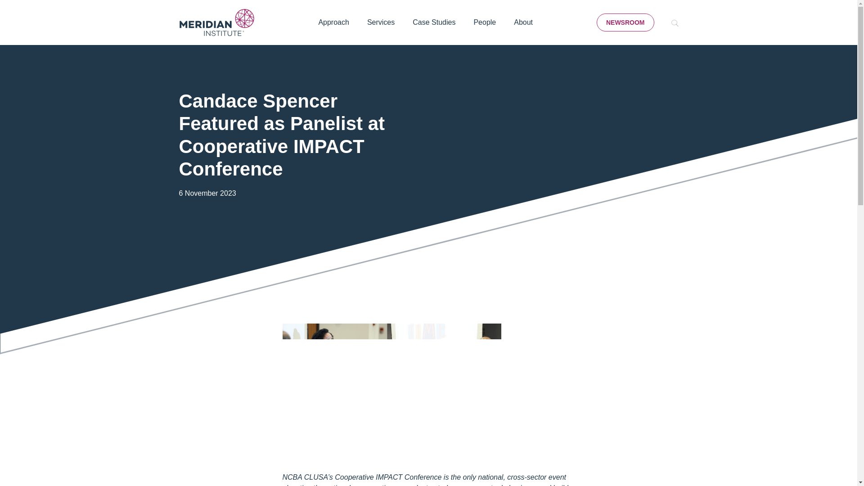  Describe the element at coordinates (381, 22) in the screenshot. I see `Services` at that location.